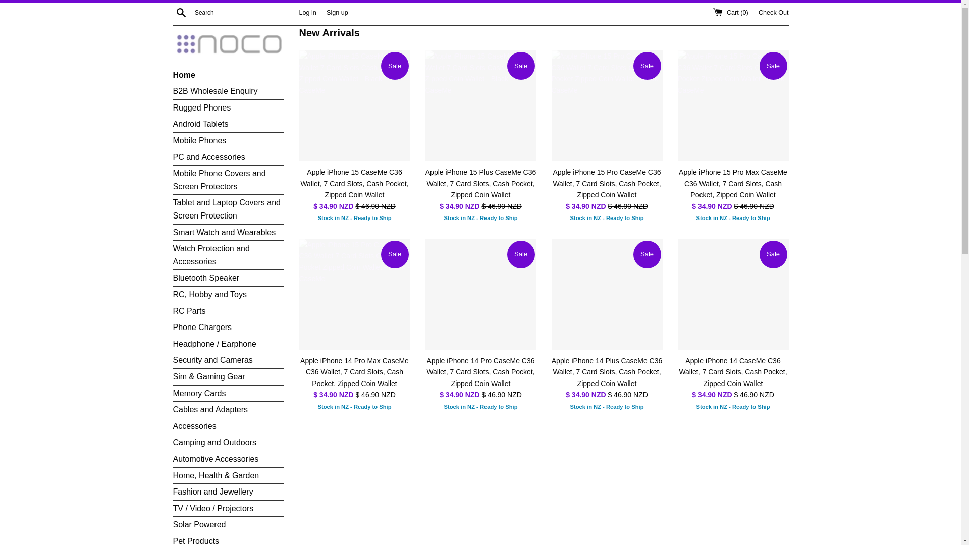 This screenshot has height=545, width=969. I want to click on PC and Accessories, so click(228, 157).